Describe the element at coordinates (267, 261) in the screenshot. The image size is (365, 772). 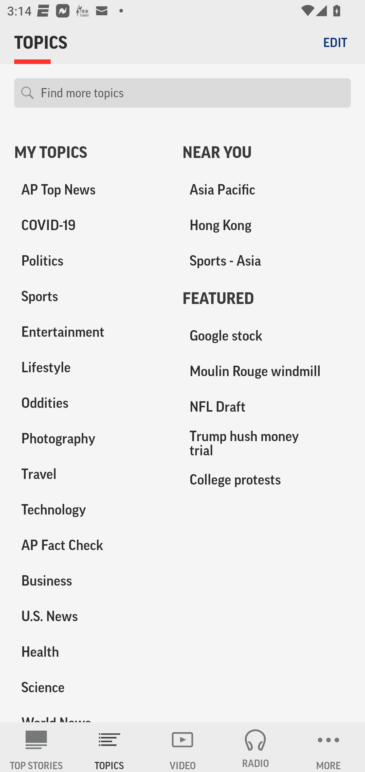
I see `Sports - Asia` at that location.